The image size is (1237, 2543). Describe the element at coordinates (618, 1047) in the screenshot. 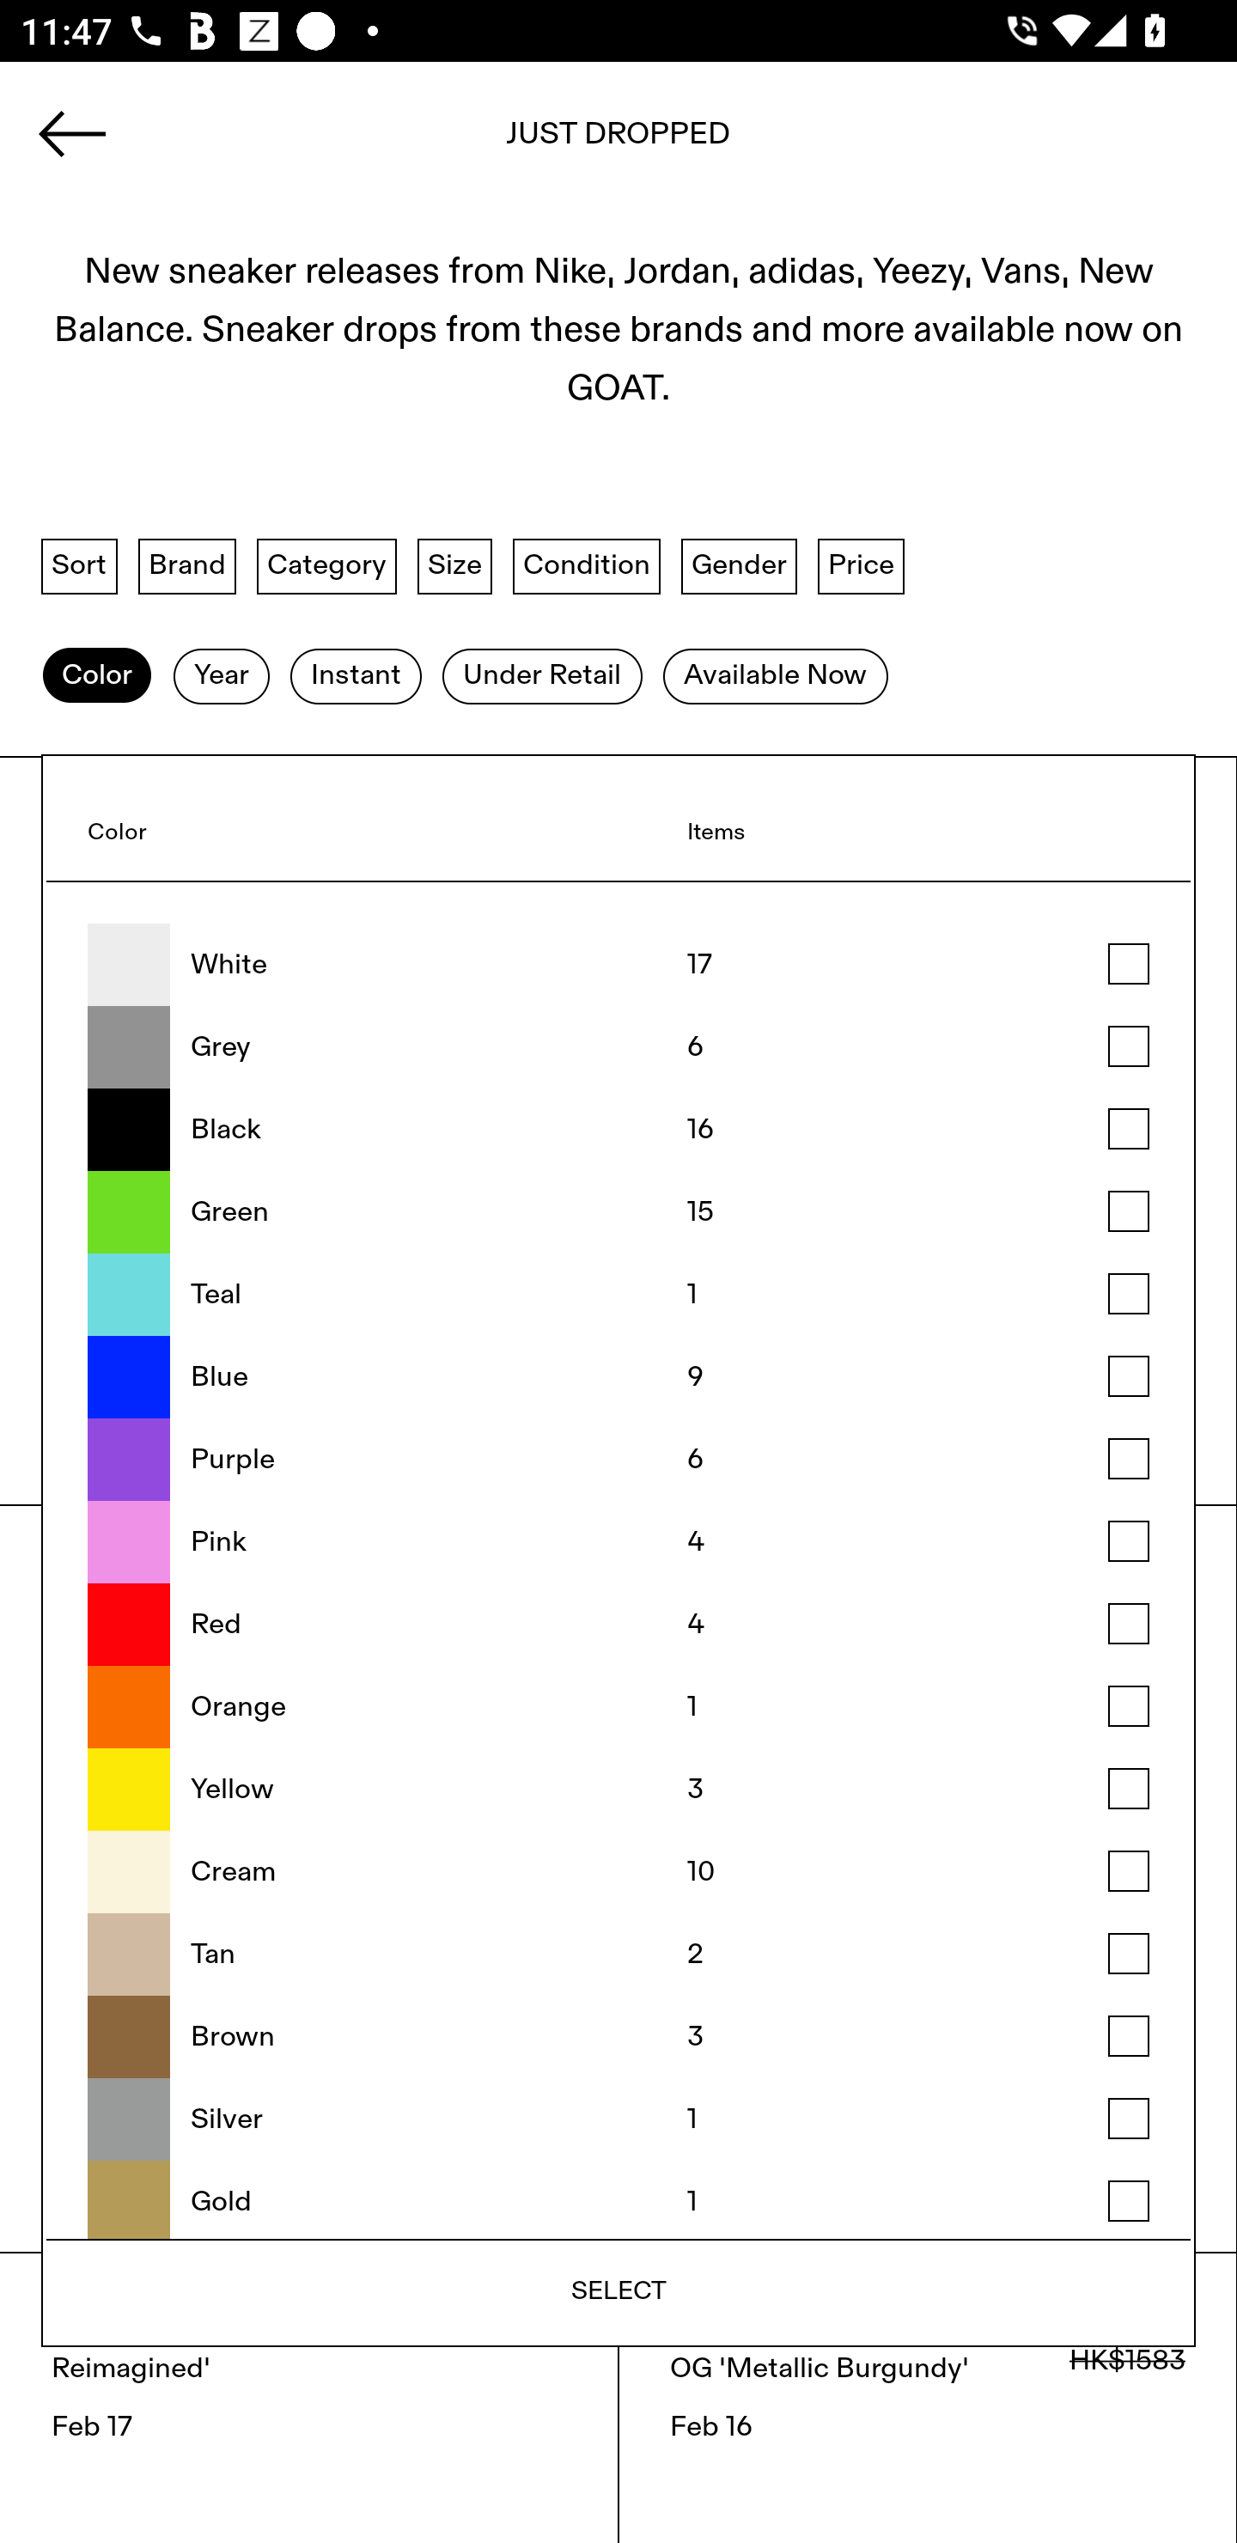

I see `Grey 6` at that location.